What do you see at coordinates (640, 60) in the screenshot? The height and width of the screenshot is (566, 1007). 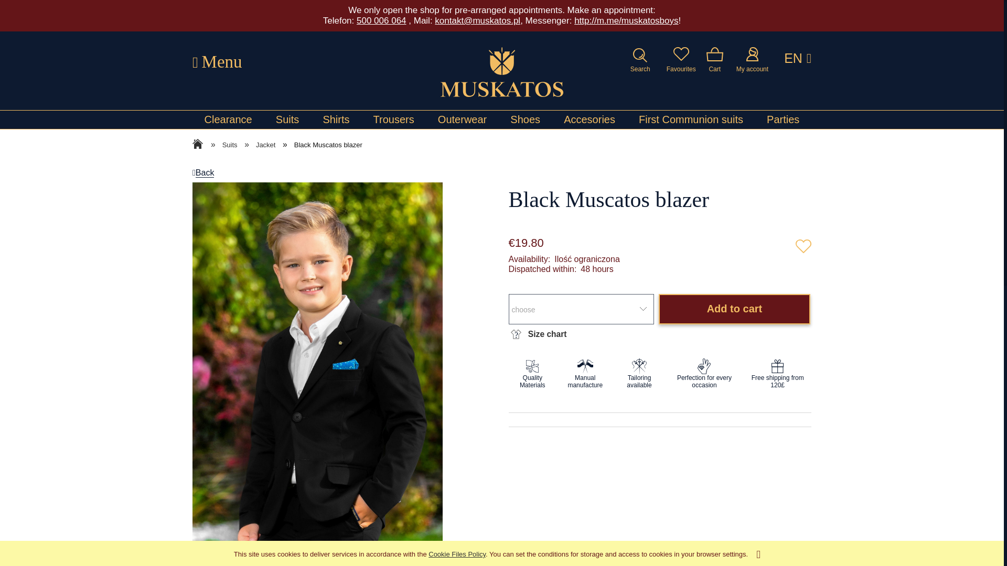 I see `Search` at bounding box center [640, 60].